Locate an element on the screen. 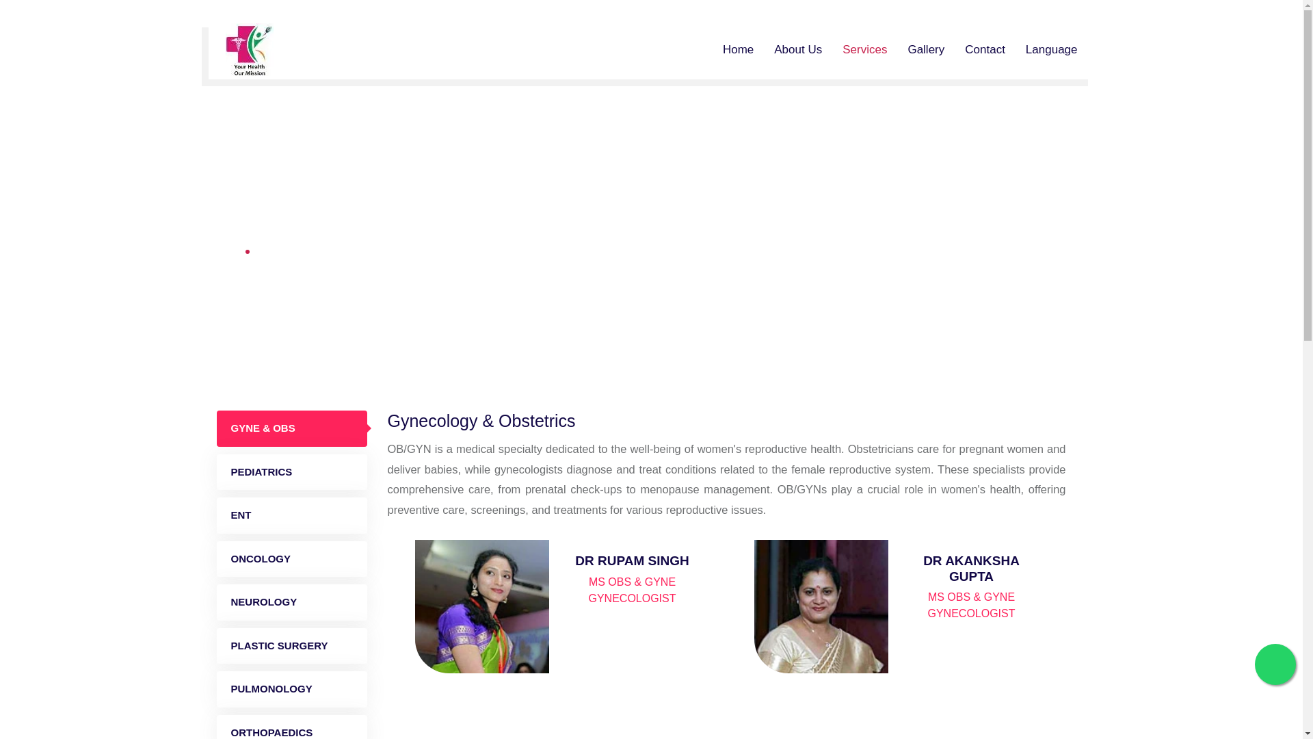  ENT is located at coordinates (291, 515).